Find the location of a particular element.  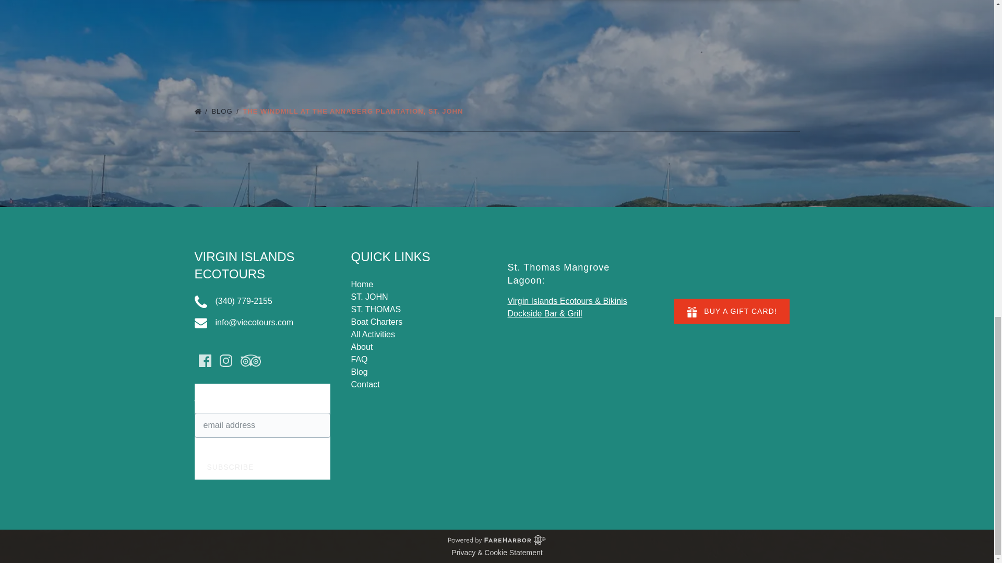

Envelope is located at coordinates (200, 323).